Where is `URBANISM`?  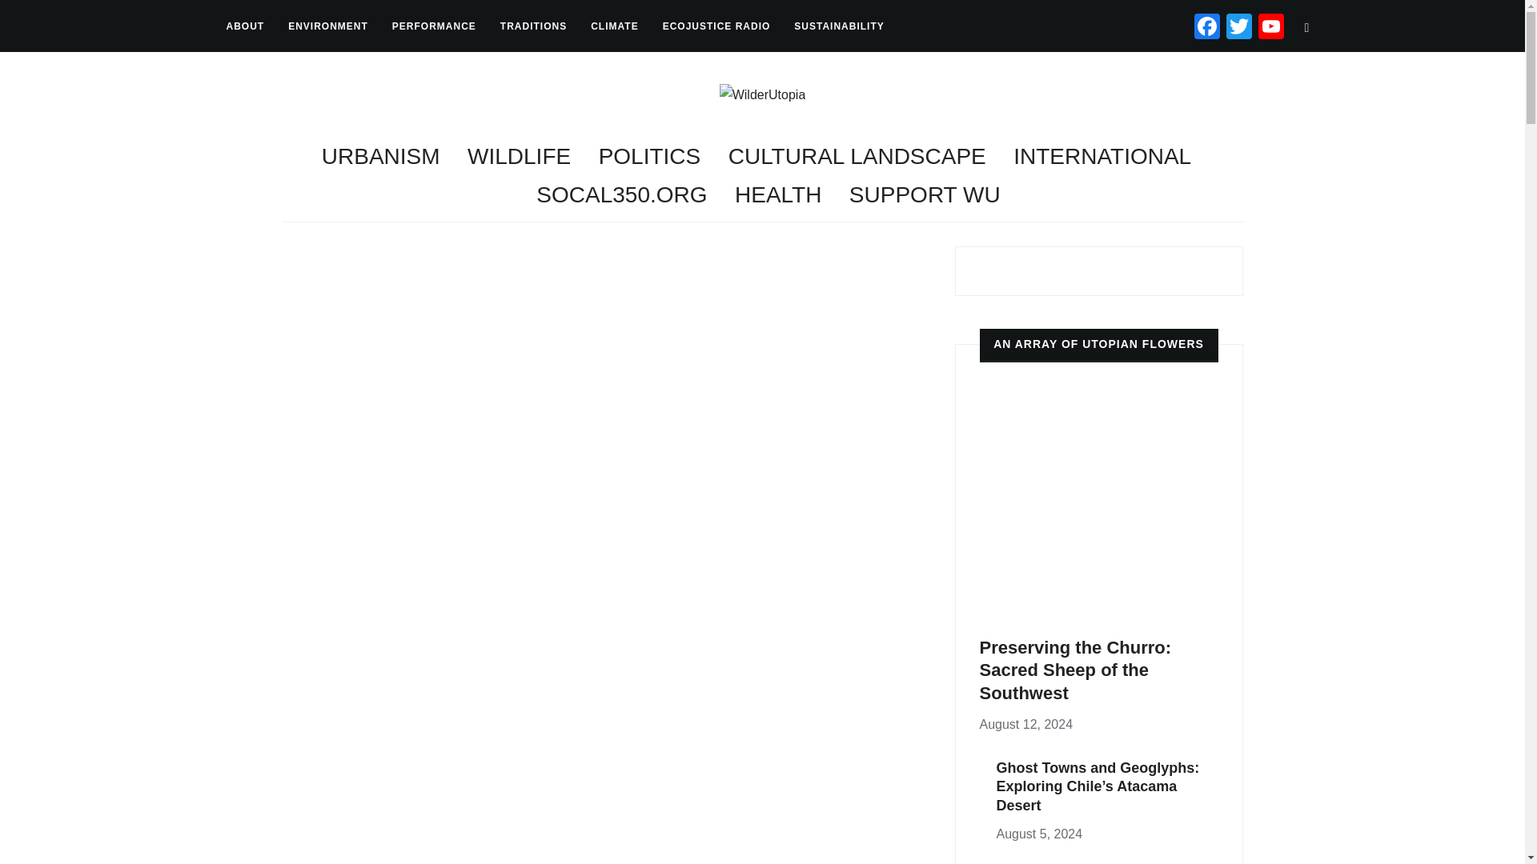 URBANISM is located at coordinates (380, 157).